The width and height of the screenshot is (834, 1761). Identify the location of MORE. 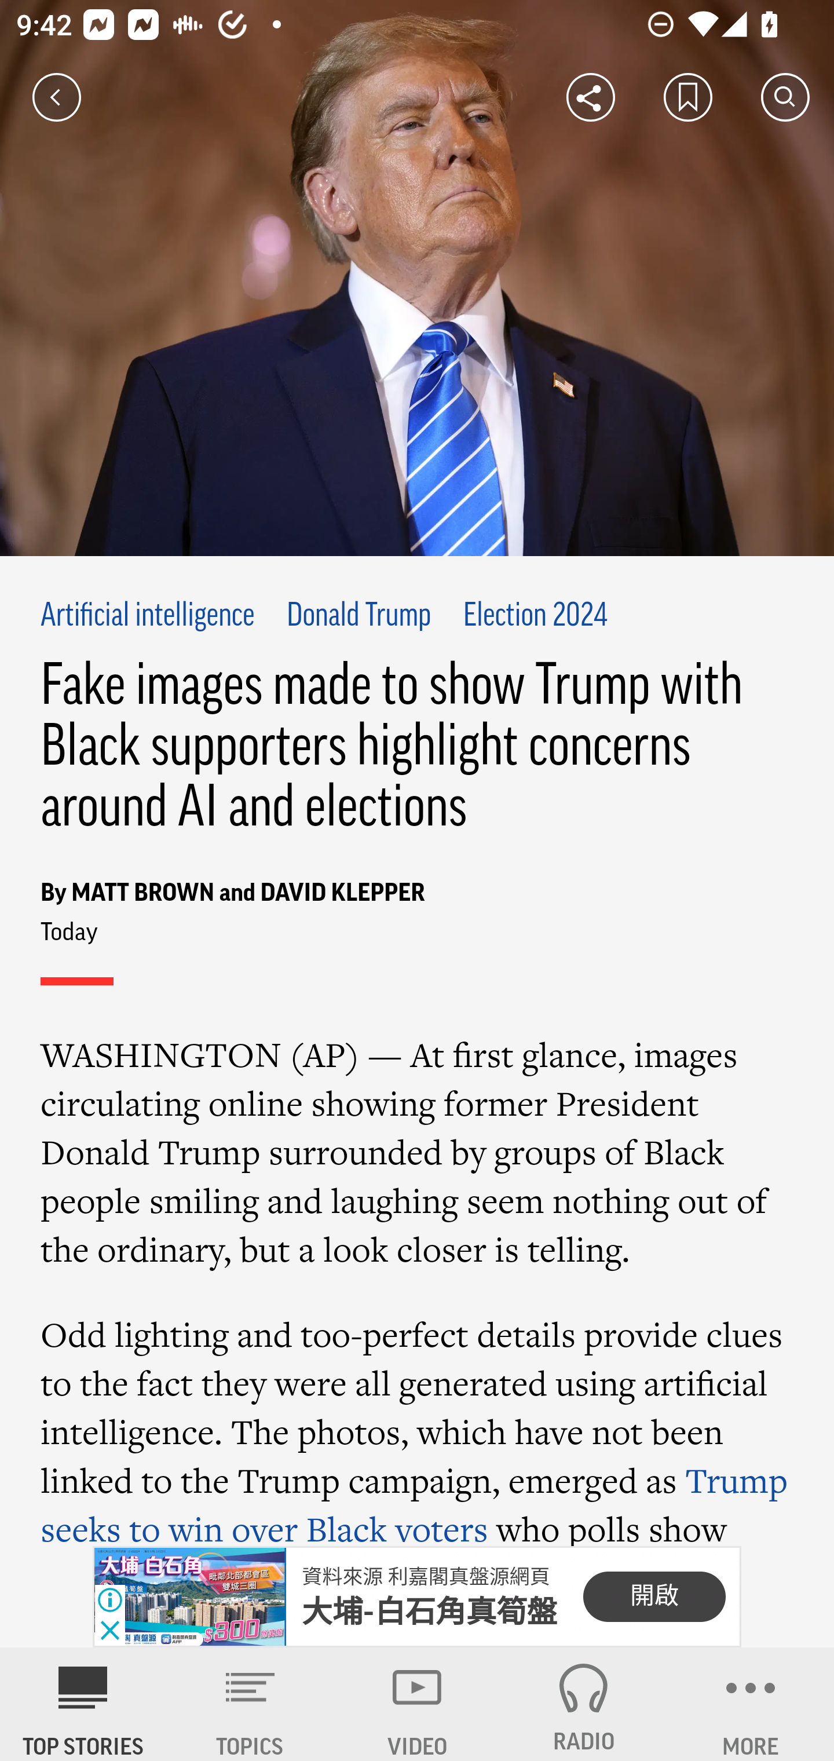
(751, 1704).